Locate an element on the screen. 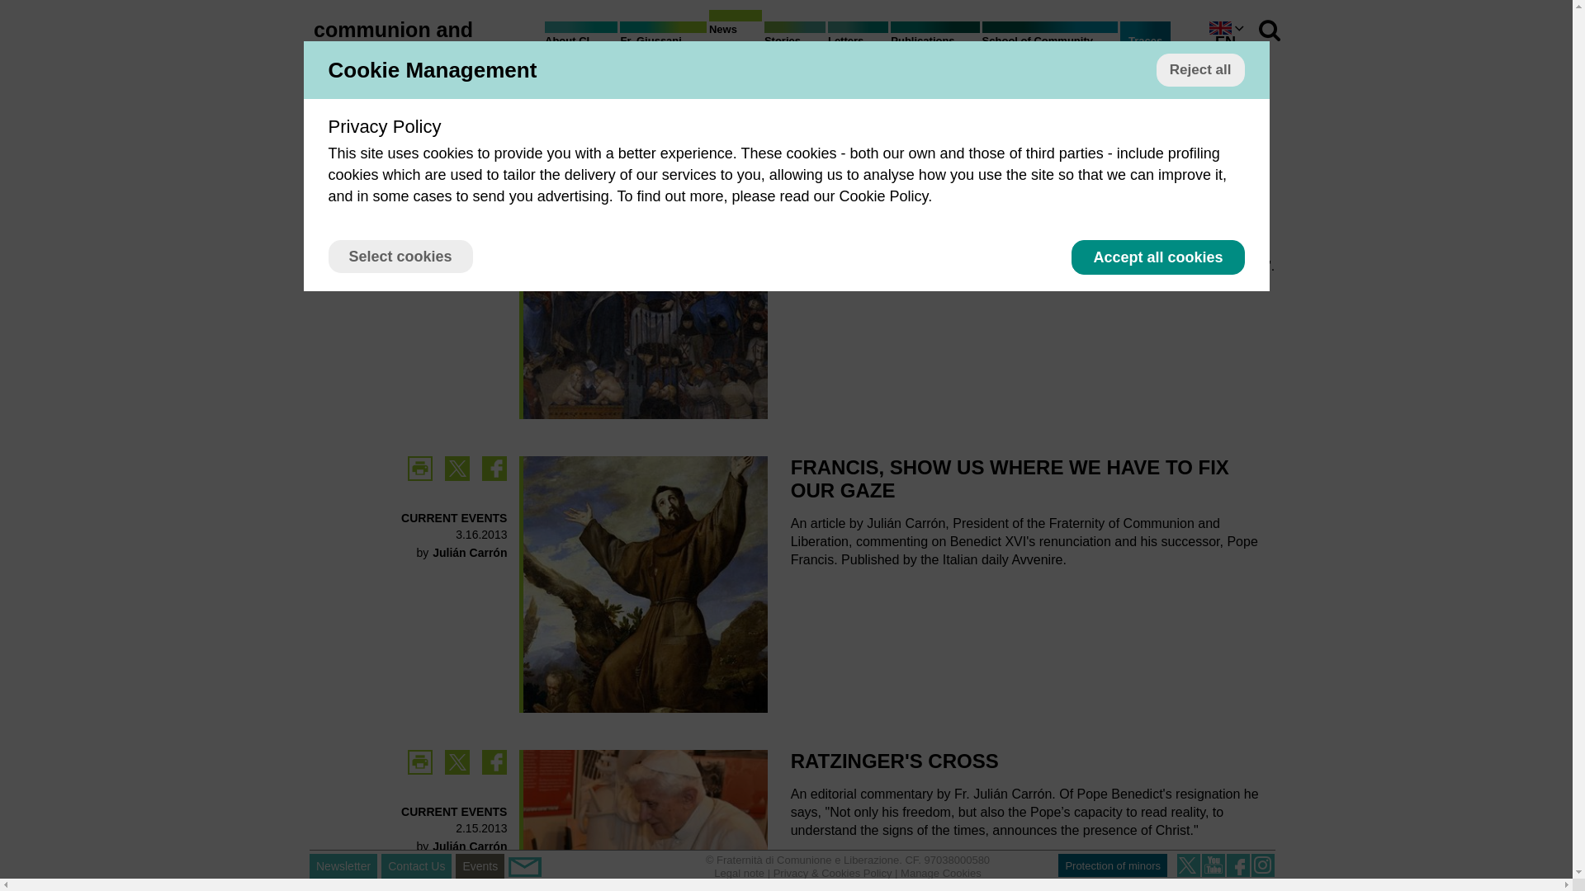  Stories is located at coordinates (794, 45).